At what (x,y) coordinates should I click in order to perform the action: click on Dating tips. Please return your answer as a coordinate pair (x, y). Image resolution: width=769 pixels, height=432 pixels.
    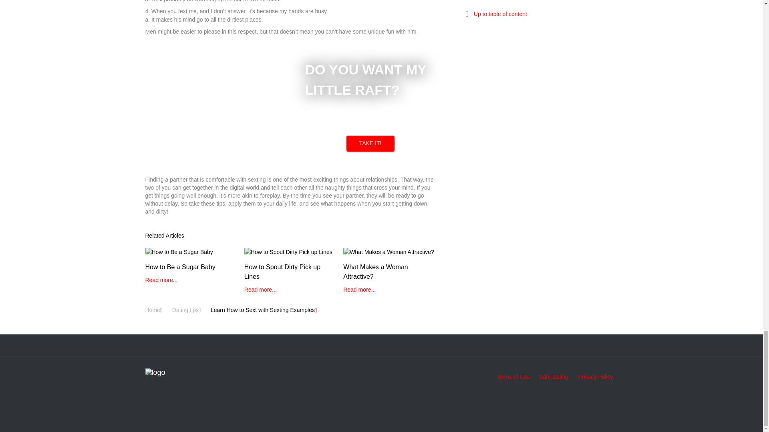
    Looking at the image, I should click on (185, 310).